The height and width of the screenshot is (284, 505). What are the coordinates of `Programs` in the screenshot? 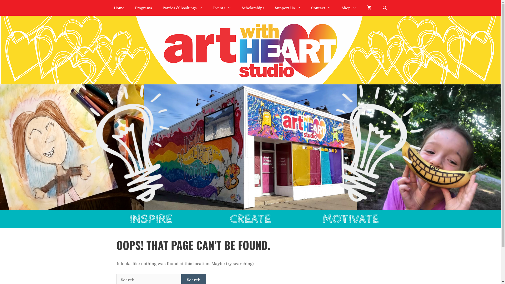 It's located at (144, 8).